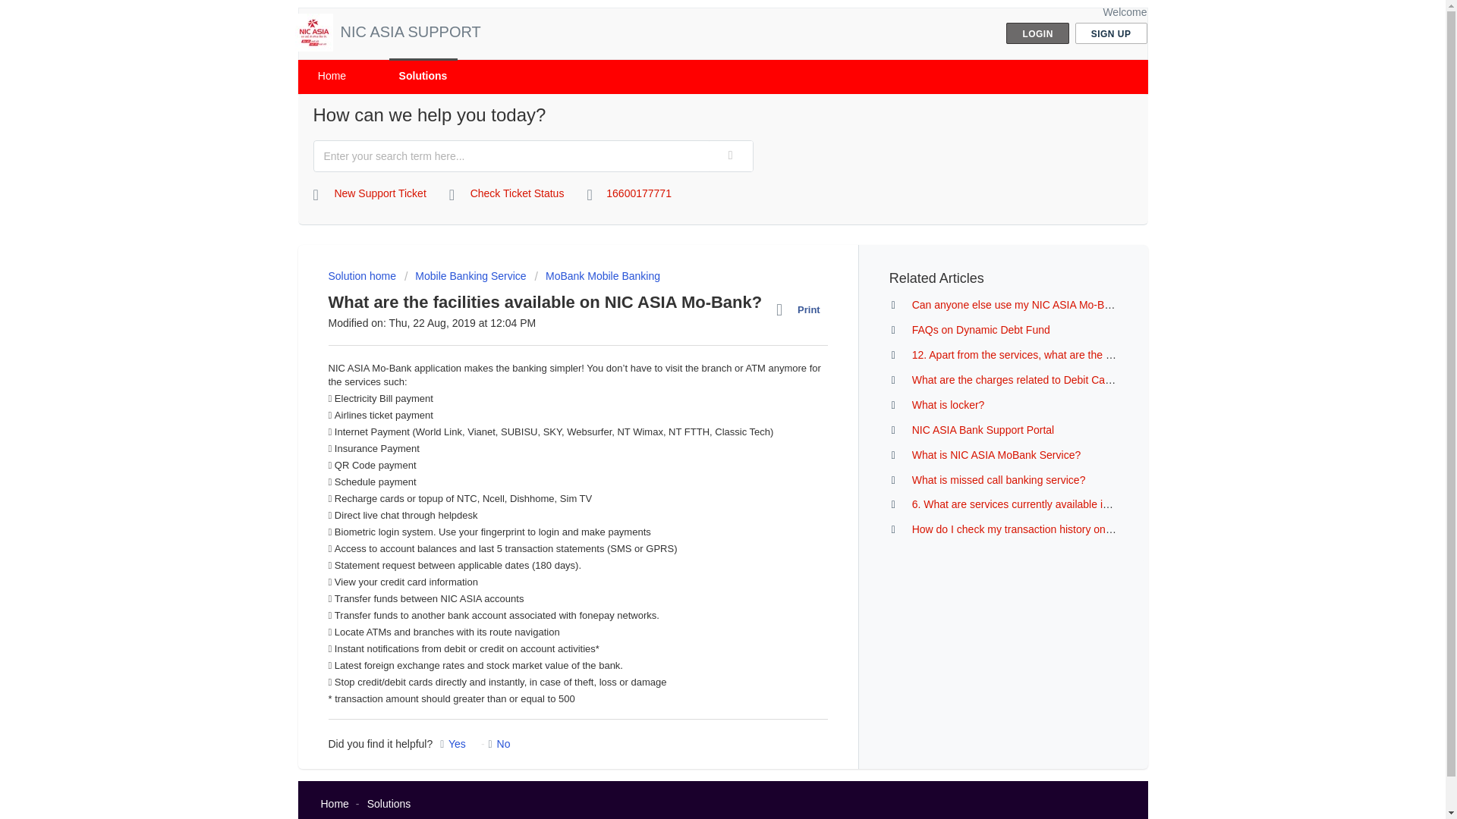 The height and width of the screenshot is (819, 1457). Describe the element at coordinates (465, 276) in the screenshot. I see `Mobile Banking Service` at that location.